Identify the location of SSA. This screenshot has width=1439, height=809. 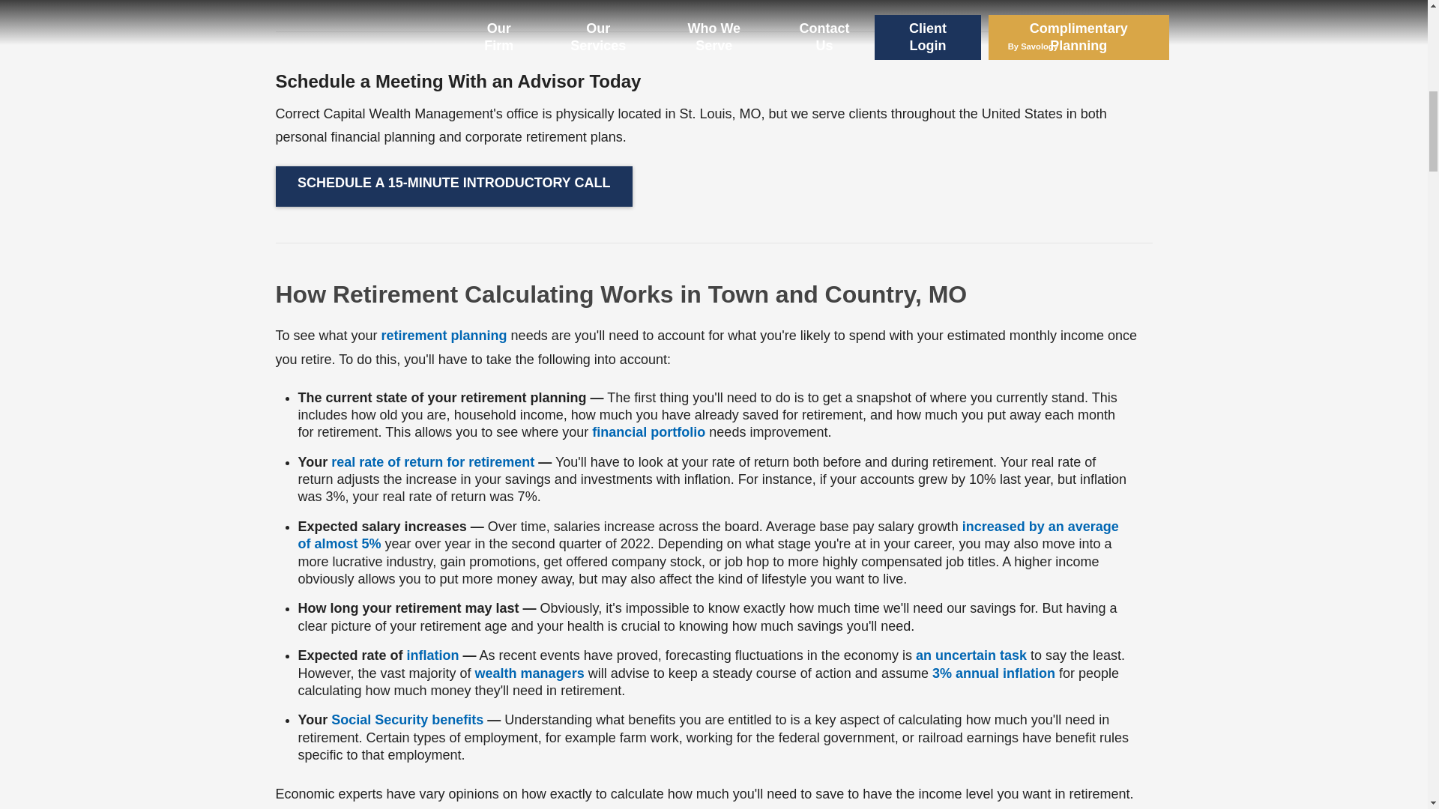
(407, 719).